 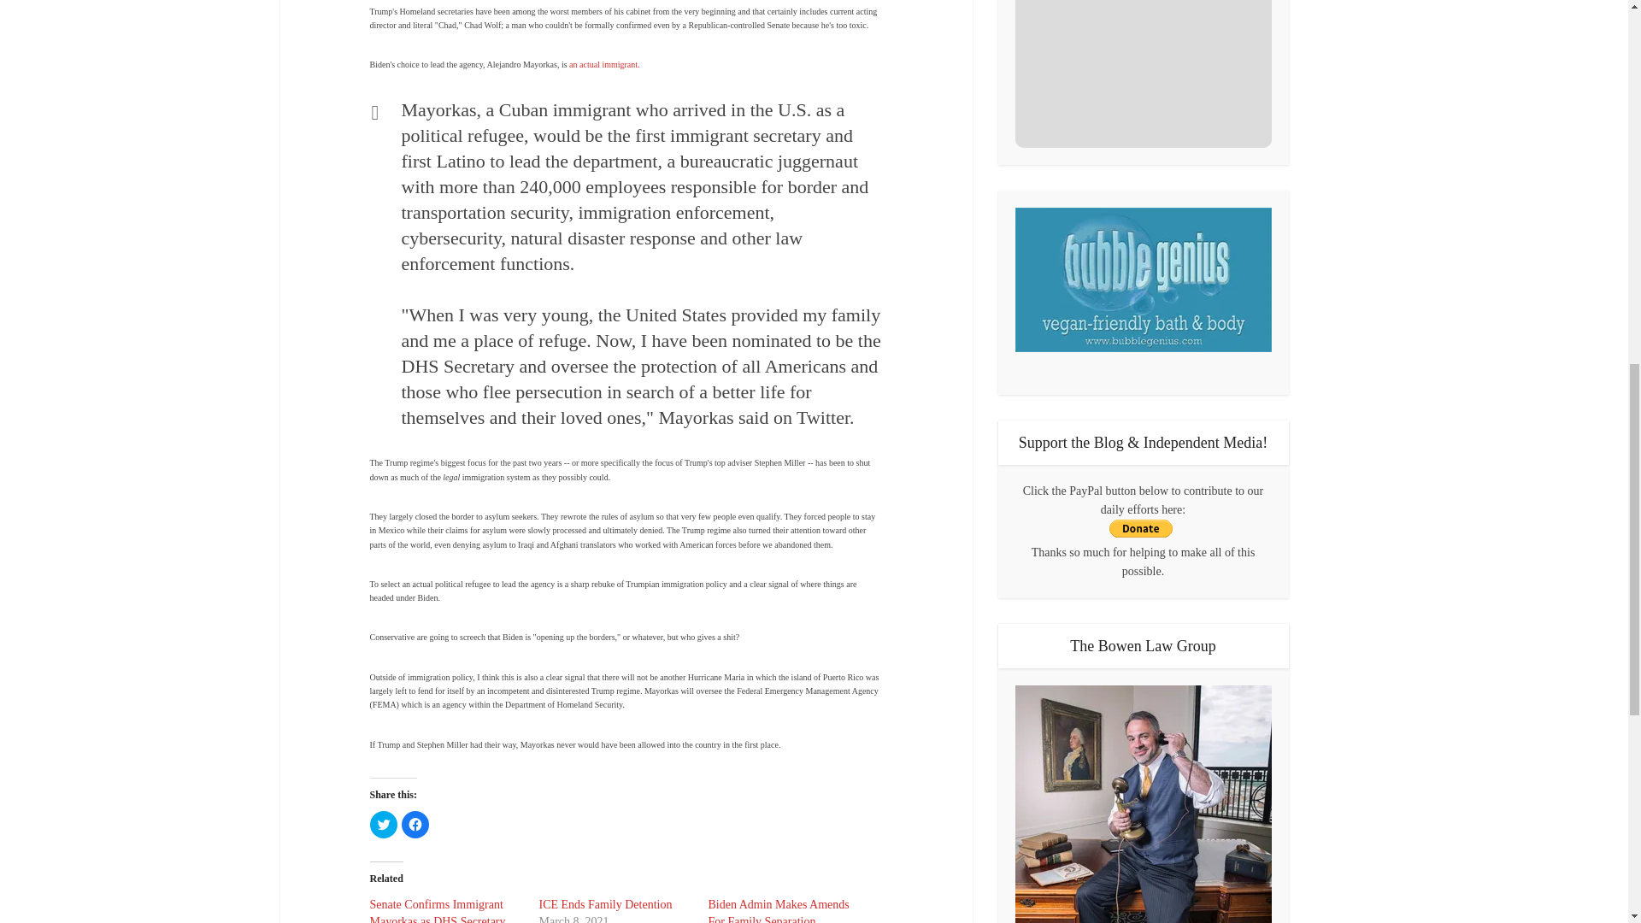 What do you see at coordinates (438, 910) in the screenshot?
I see `Senate Confirms Immigrant Mayorkas as DHS Secretary` at bounding box center [438, 910].